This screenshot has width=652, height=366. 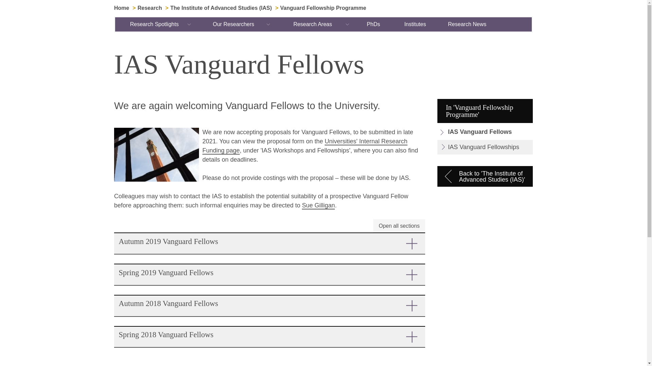 I want to click on Research, so click(x=149, y=8).